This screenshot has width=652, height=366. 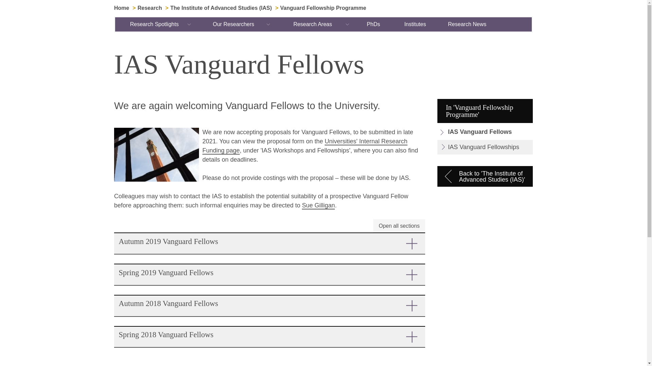 I want to click on Research, so click(x=149, y=8).